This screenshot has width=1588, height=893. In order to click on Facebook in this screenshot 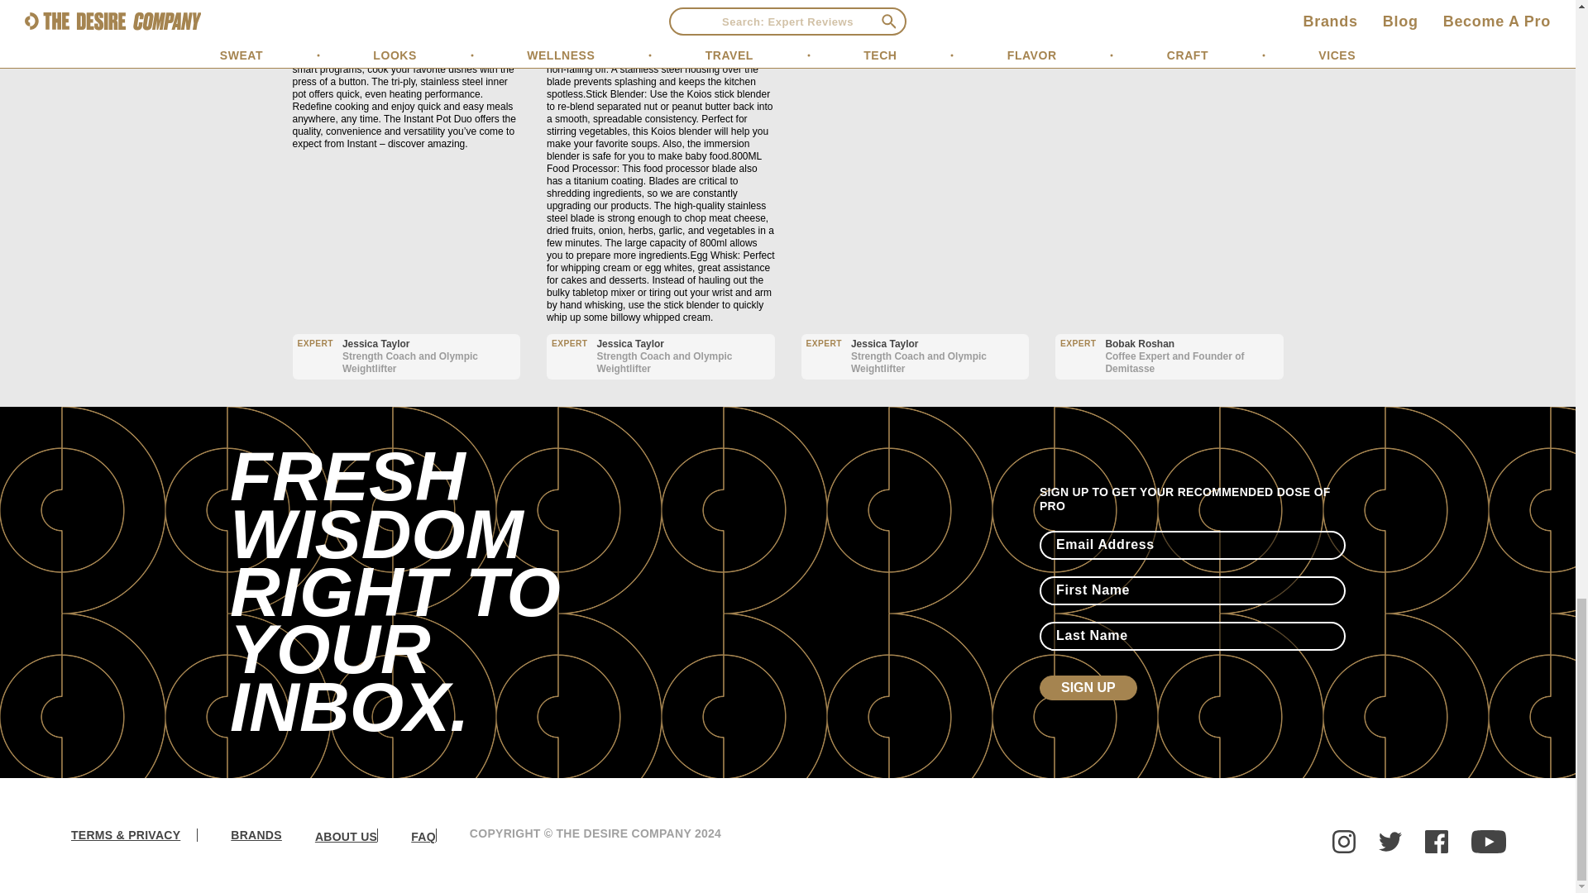, I will do `click(1436, 842)`.